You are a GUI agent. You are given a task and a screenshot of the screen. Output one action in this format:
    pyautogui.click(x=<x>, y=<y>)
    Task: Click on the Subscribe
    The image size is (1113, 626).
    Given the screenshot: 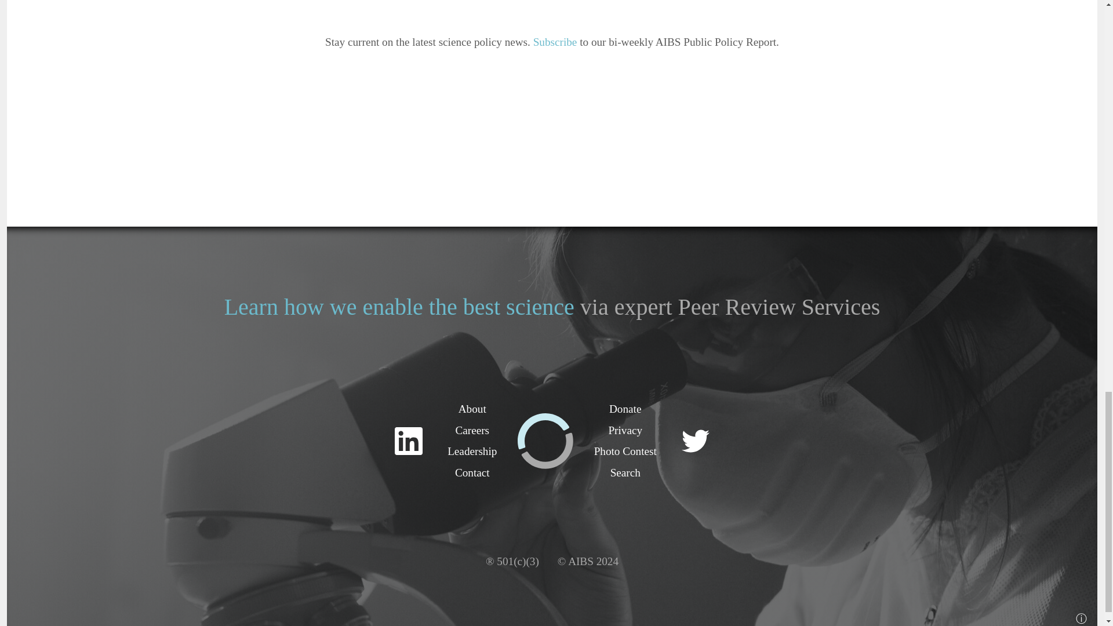 What is the action you would take?
    pyautogui.click(x=555, y=42)
    